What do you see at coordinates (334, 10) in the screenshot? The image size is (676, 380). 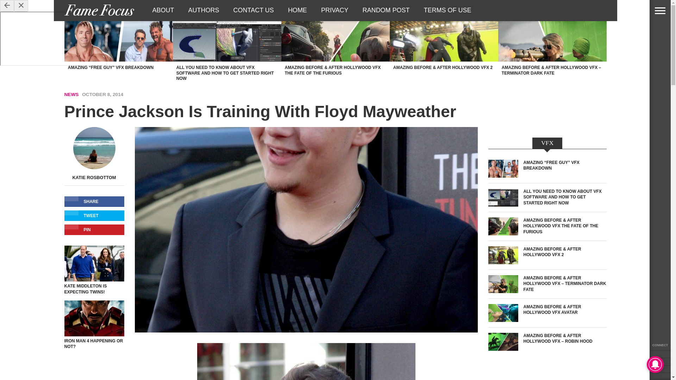 I see `PRIVACY` at bounding box center [334, 10].